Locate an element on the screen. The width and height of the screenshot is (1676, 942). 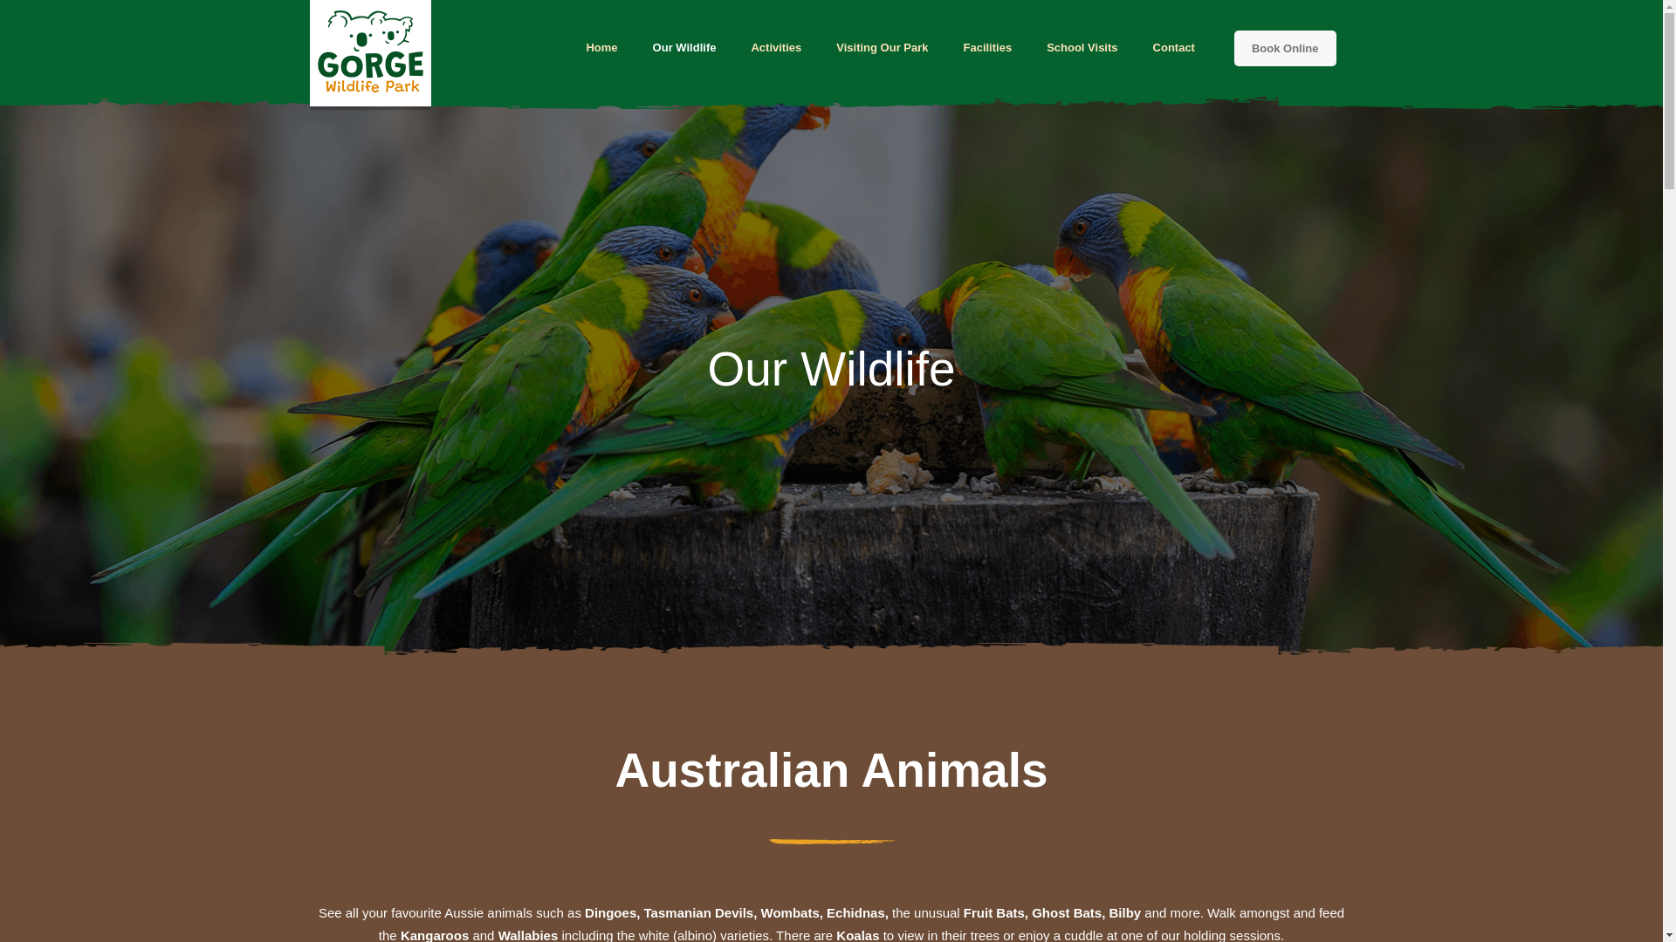
School Visits is located at coordinates (1082, 48).